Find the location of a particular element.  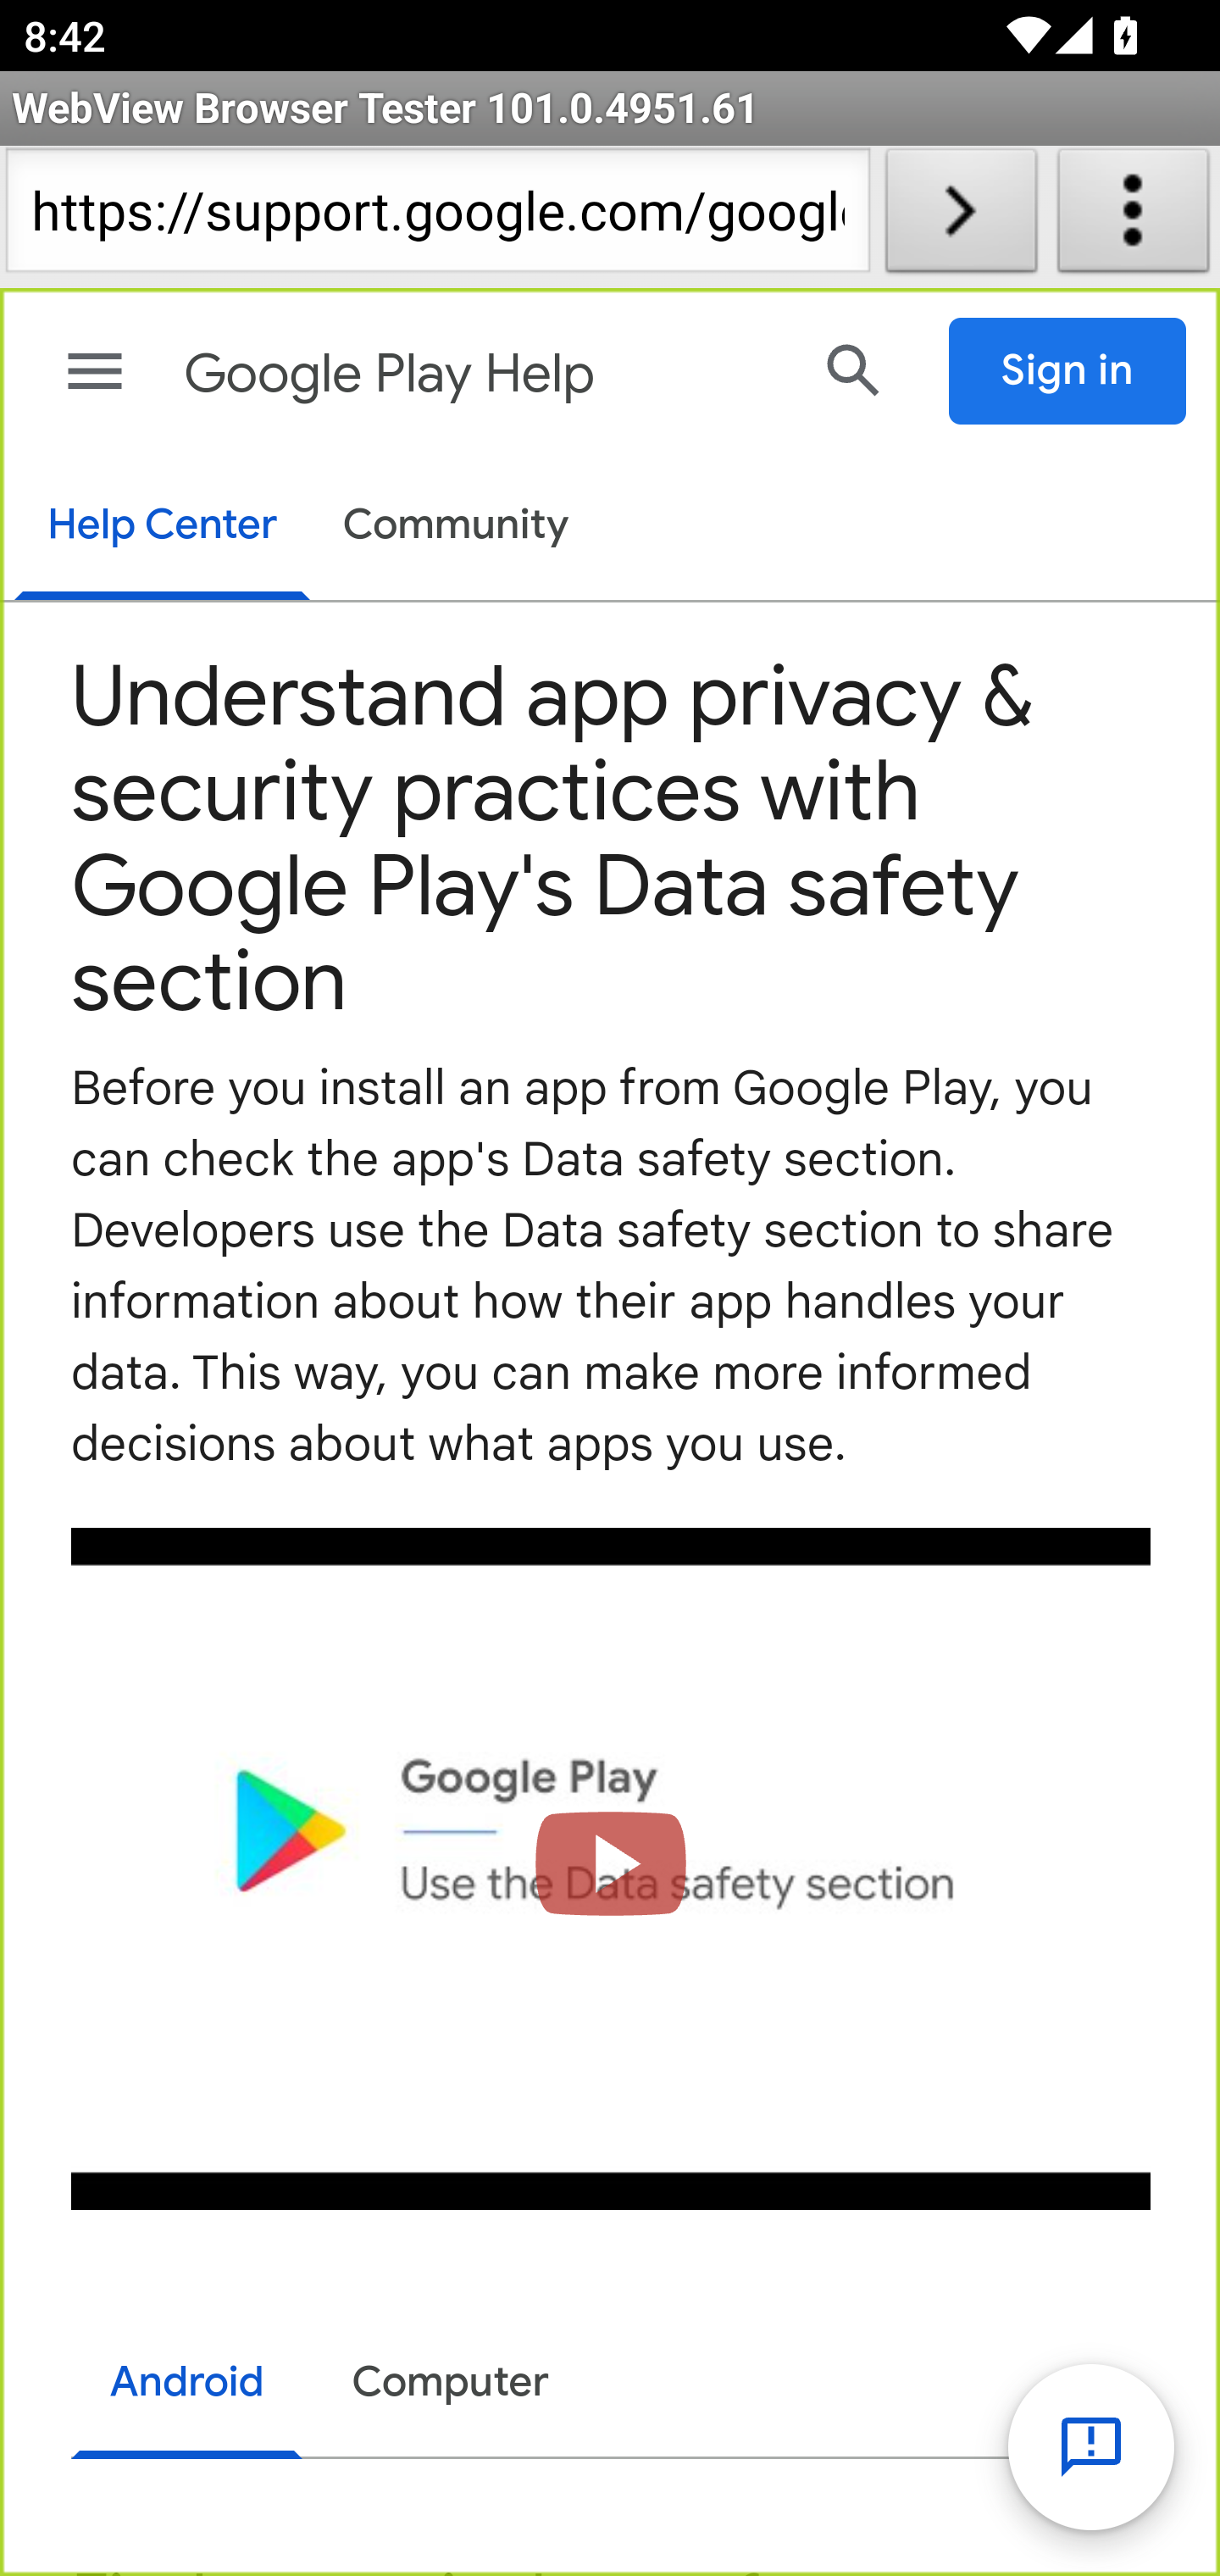

Google Play Help is located at coordinates (480, 375).